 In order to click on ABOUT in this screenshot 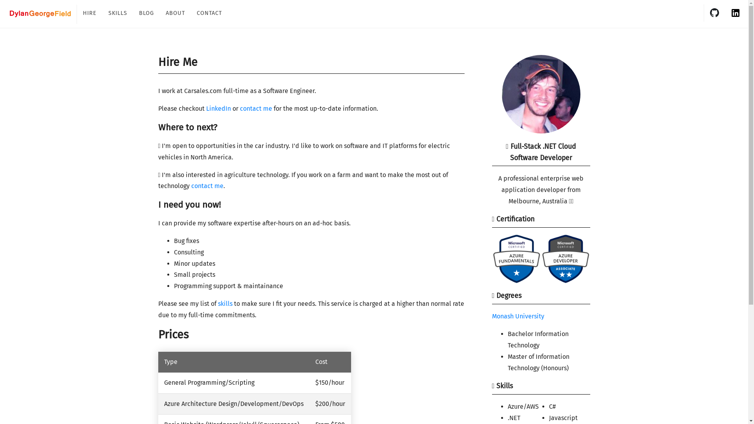, I will do `click(175, 14)`.